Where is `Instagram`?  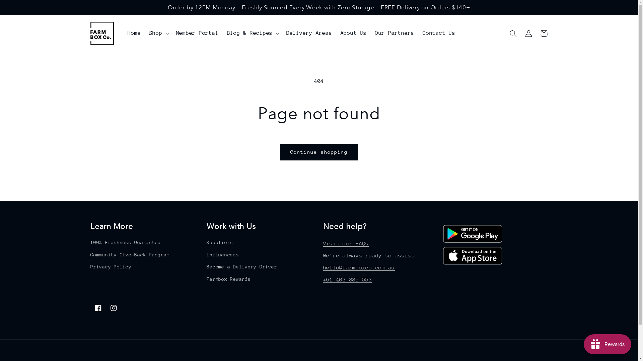 Instagram is located at coordinates (114, 308).